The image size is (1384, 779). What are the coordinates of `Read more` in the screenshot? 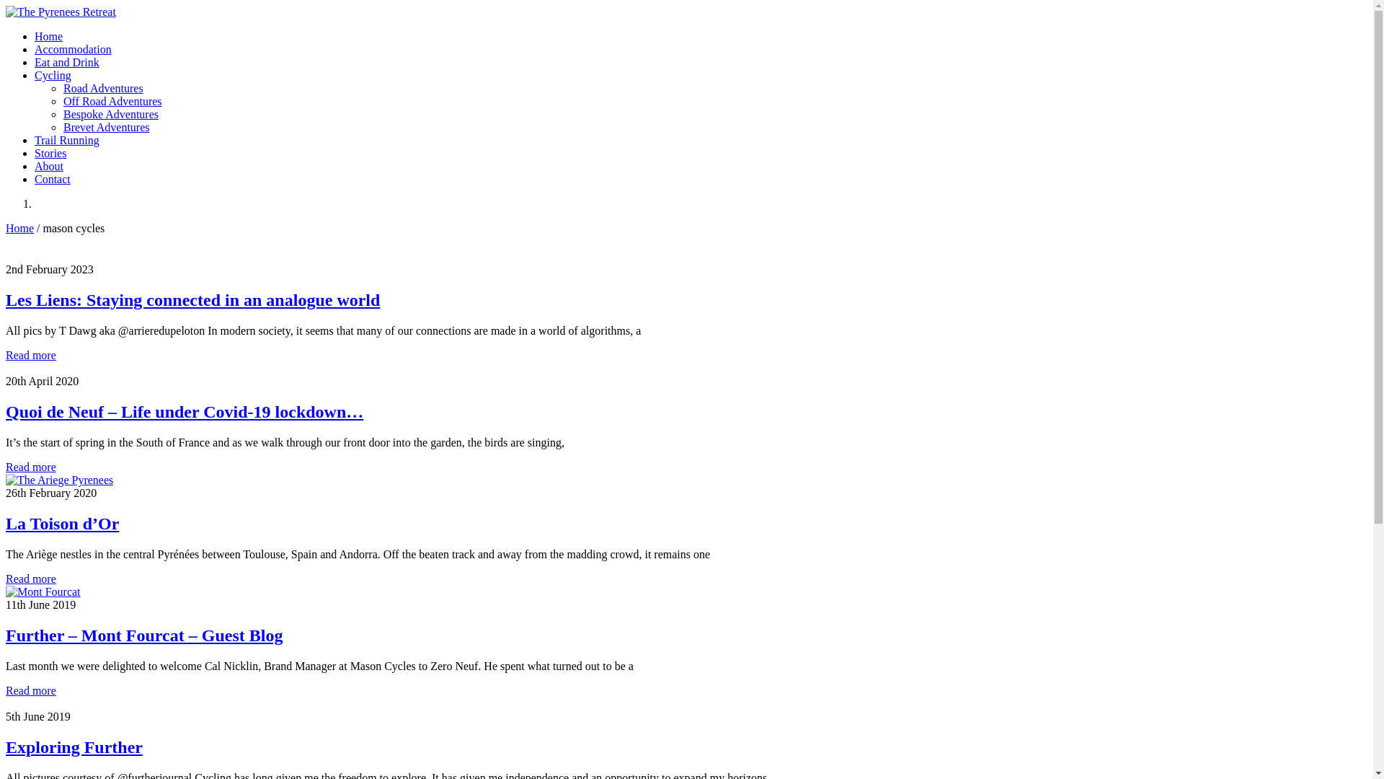 It's located at (31, 355).